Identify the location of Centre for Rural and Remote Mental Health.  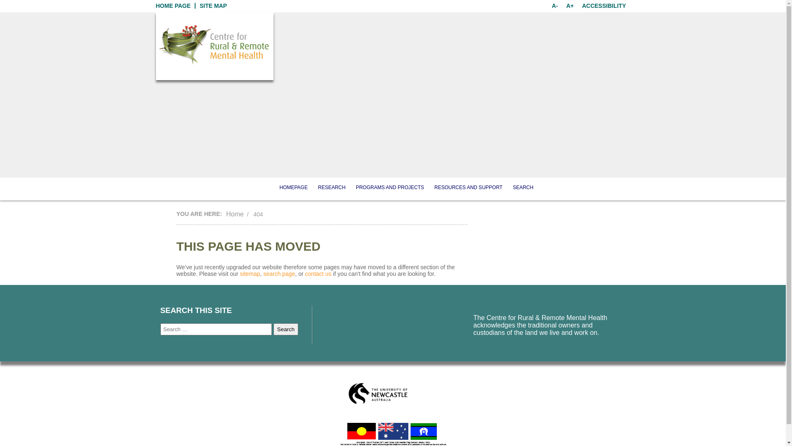
(214, 45).